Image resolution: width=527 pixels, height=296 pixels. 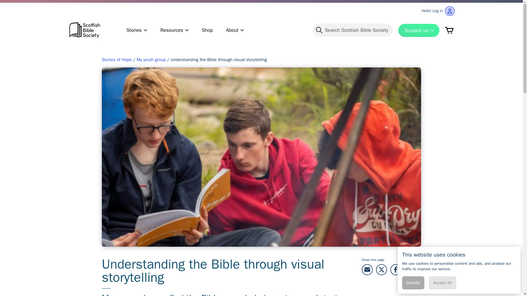 I want to click on Accept All, so click(x=442, y=283).